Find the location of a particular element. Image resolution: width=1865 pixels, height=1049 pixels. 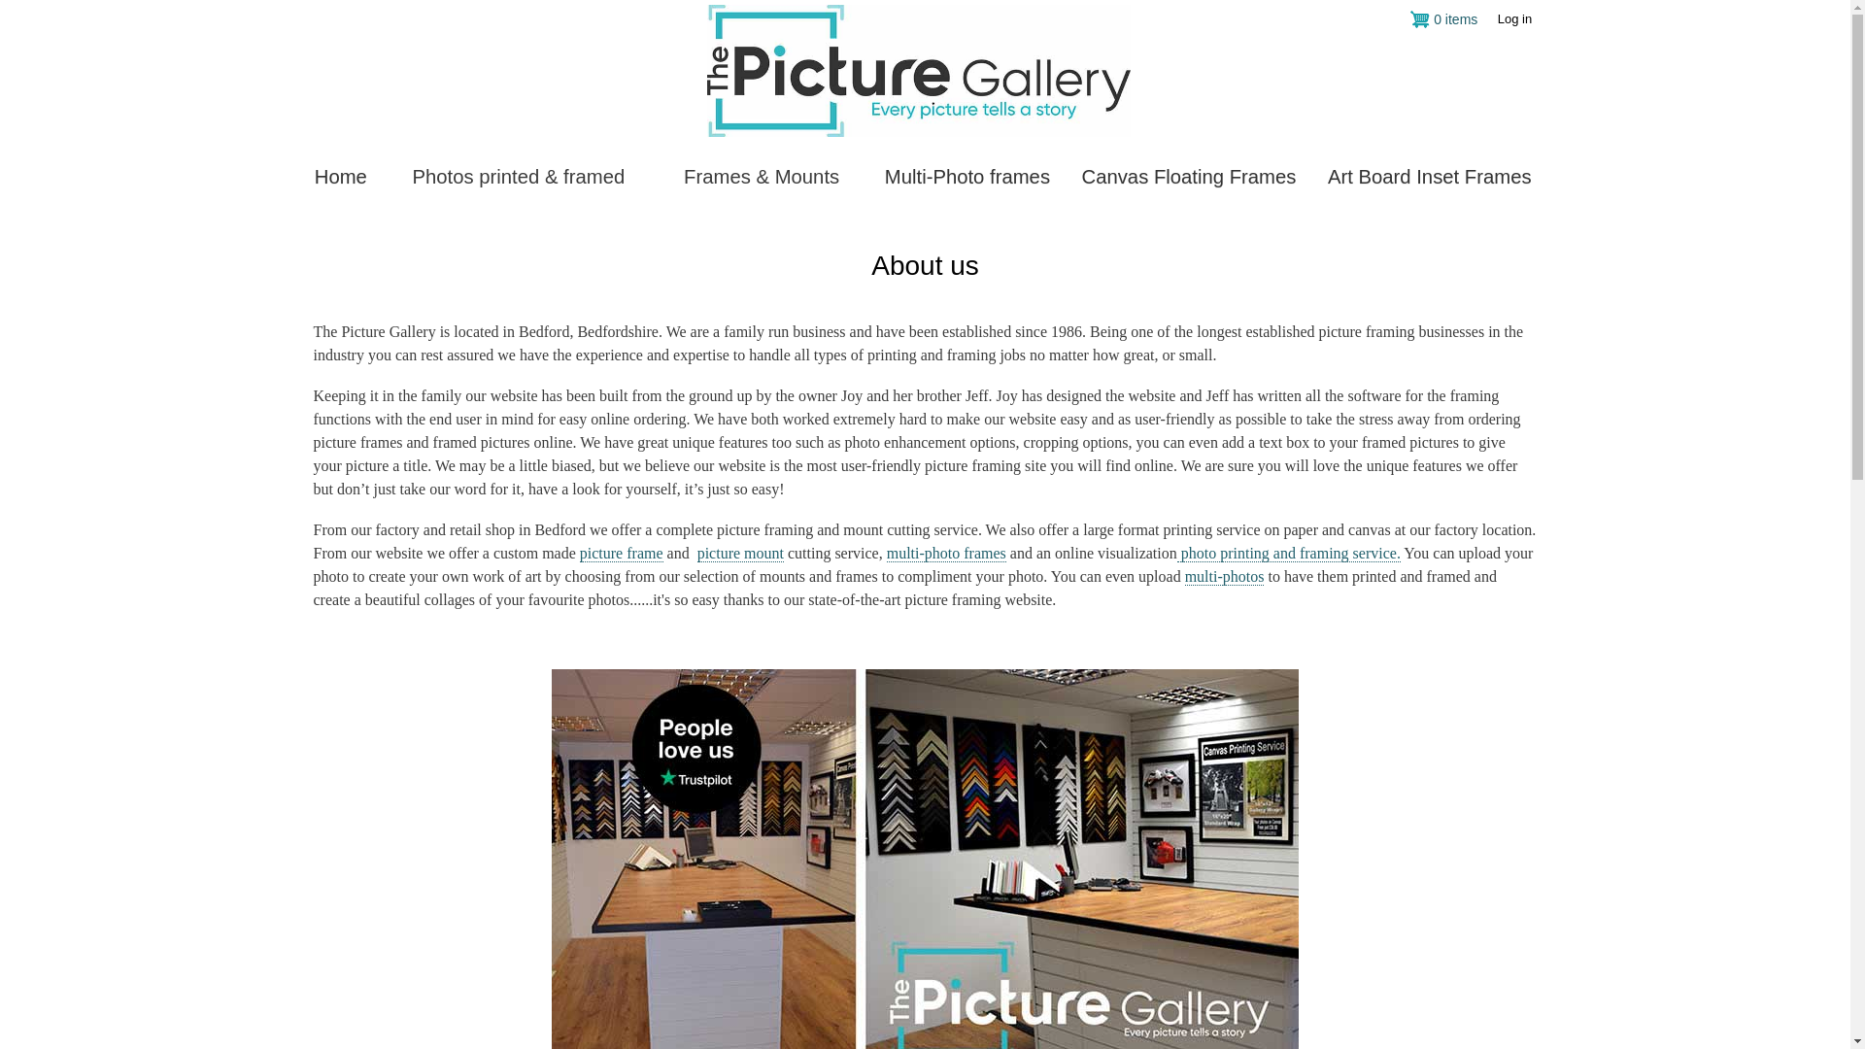

Log in is located at coordinates (1513, 19).